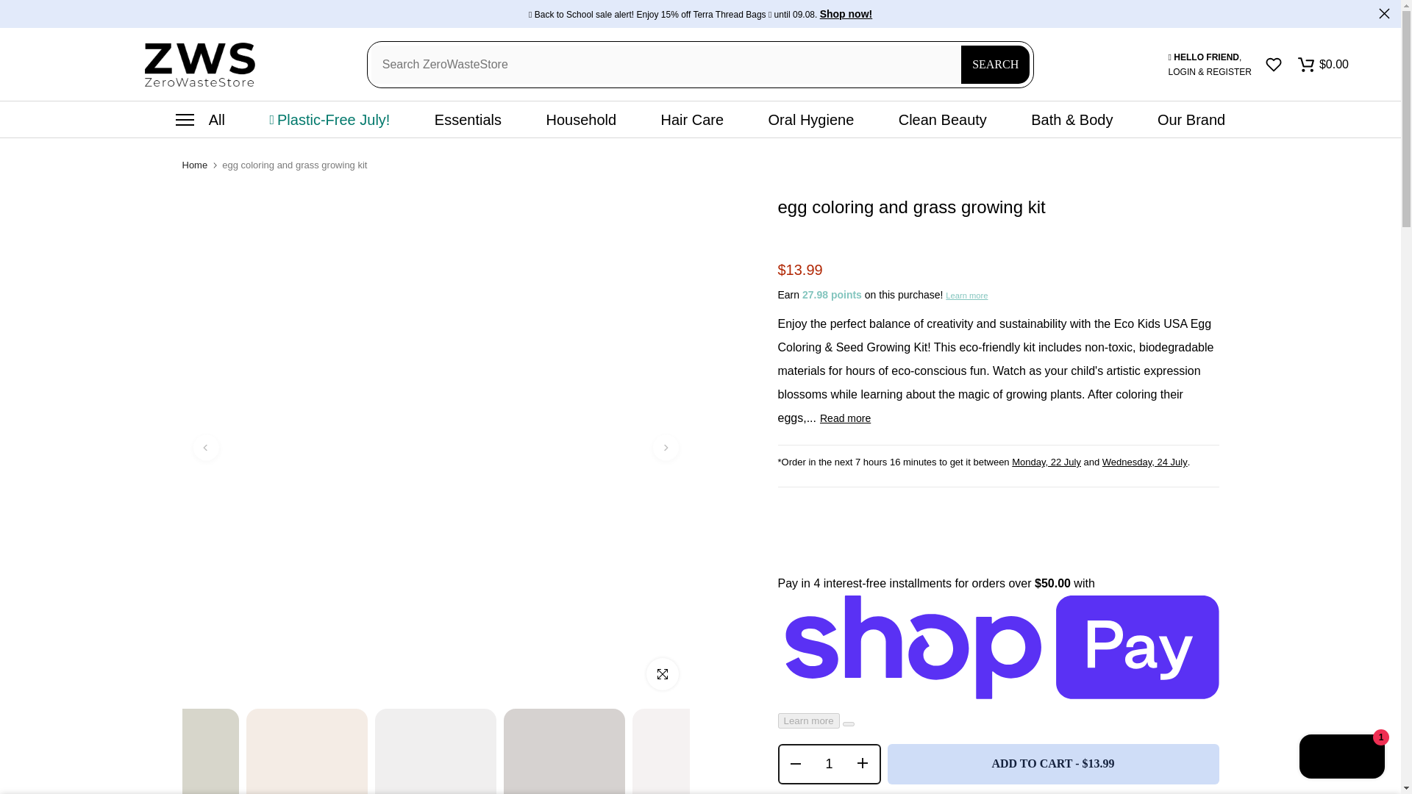 The width and height of the screenshot is (1412, 794). What do you see at coordinates (995, 65) in the screenshot?
I see `SEARCH` at bounding box center [995, 65].